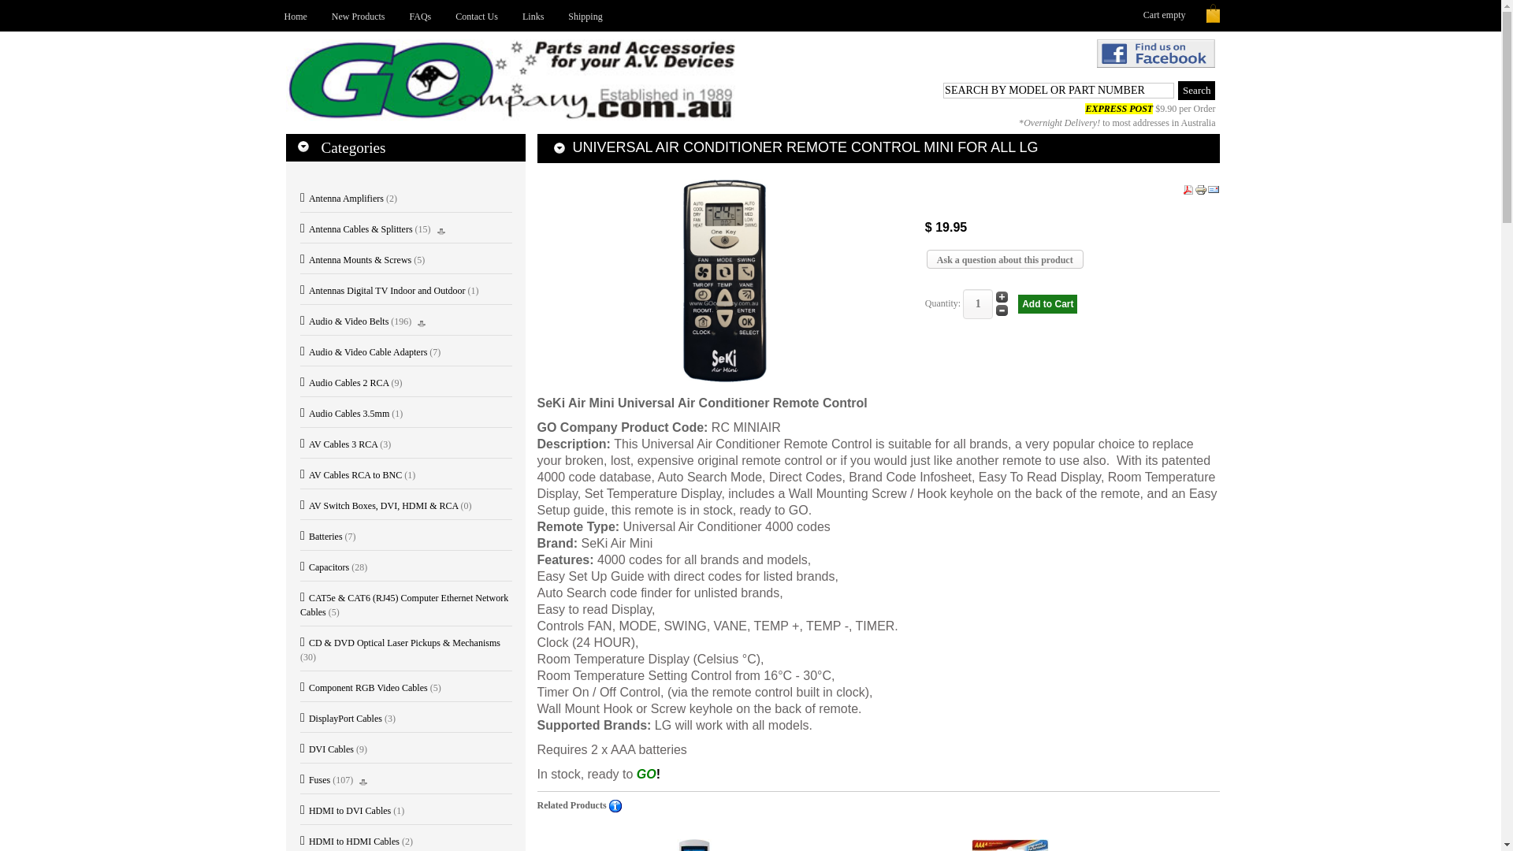  Describe the element at coordinates (345, 811) in the screenshot. I see `HDMI to DVI Cables` at that location.